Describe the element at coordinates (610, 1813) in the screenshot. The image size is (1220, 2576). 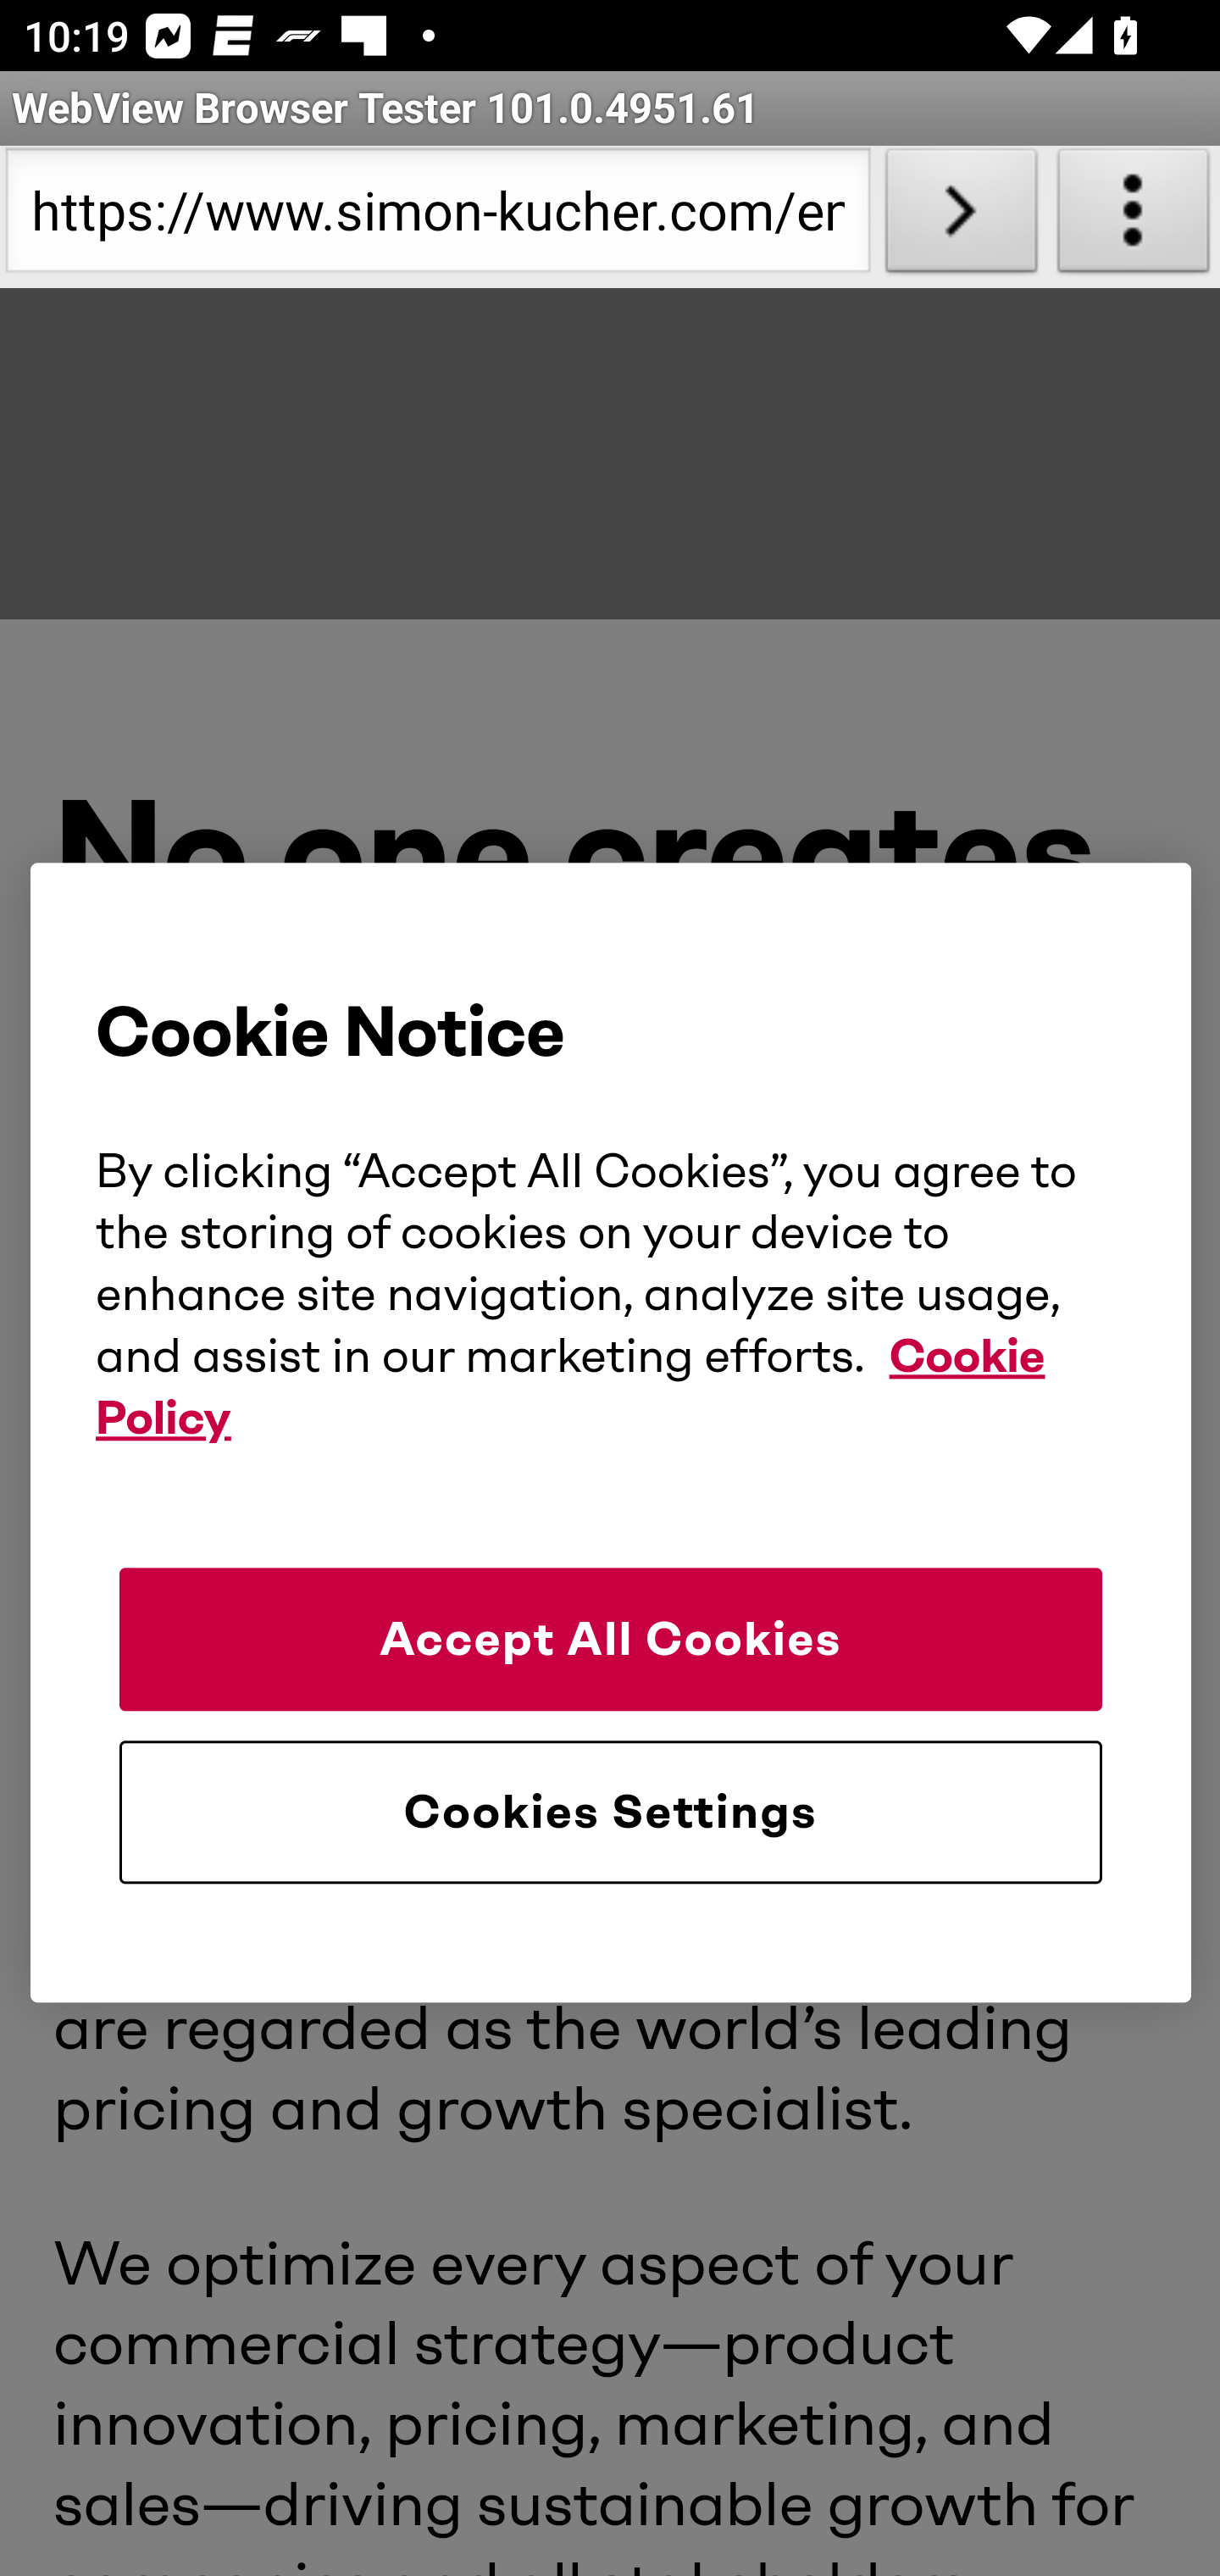
I see `Cookies Settings` at that location.